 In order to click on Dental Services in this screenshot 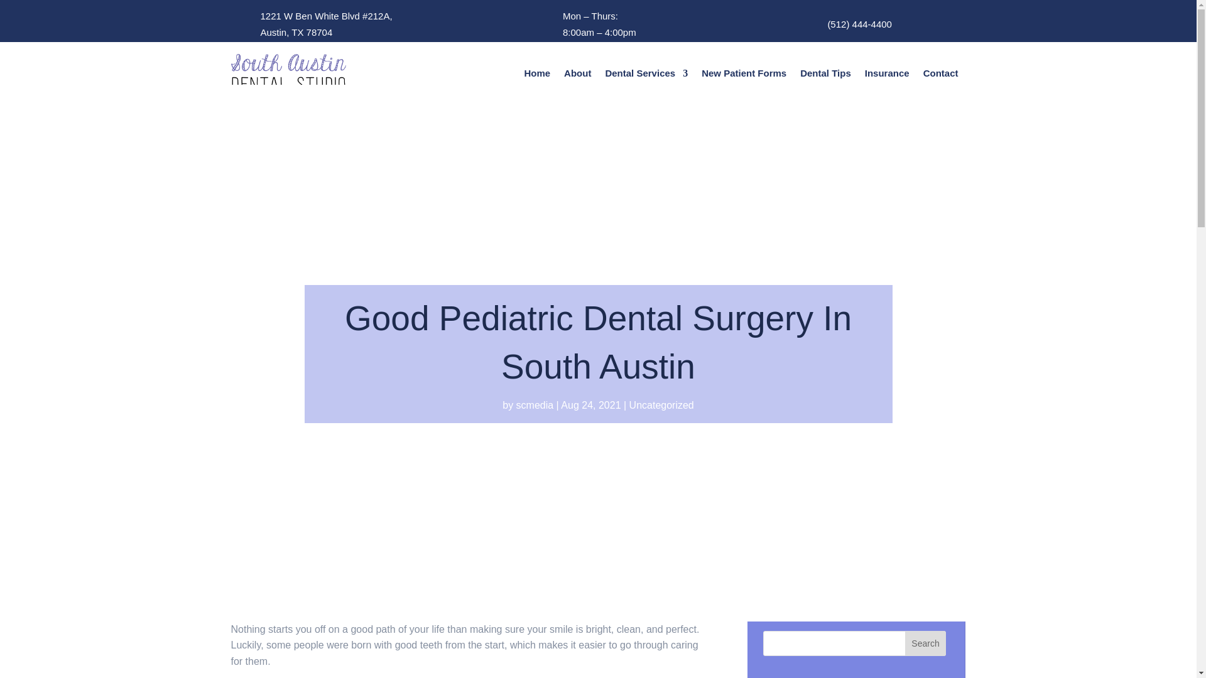, I will do `click(646, 75)`.